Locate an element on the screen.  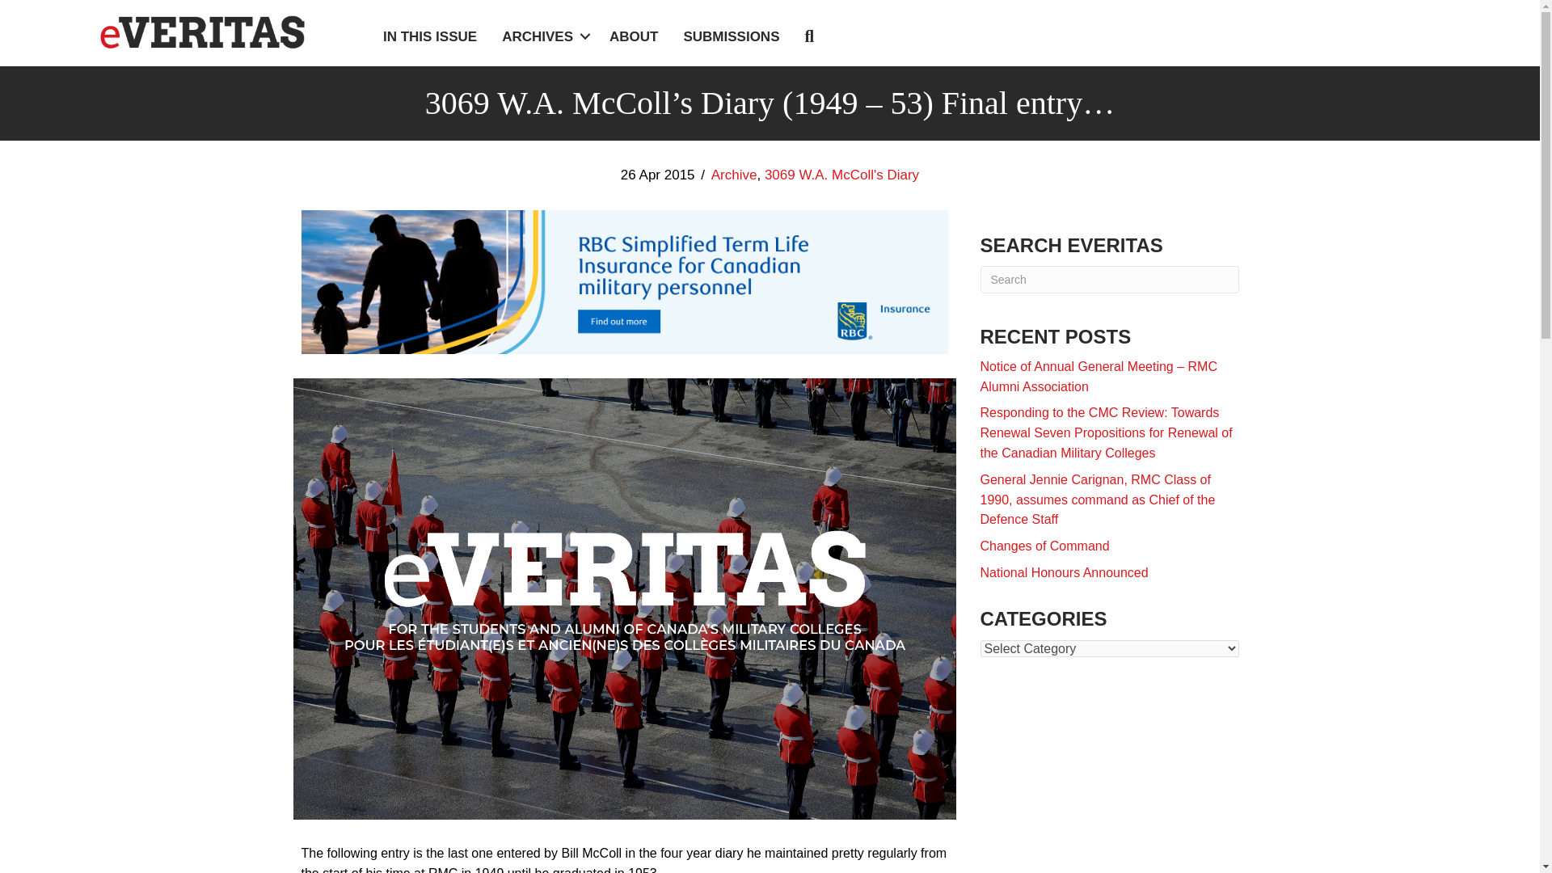
Changes of Command is located at coordinates (1044, 546).